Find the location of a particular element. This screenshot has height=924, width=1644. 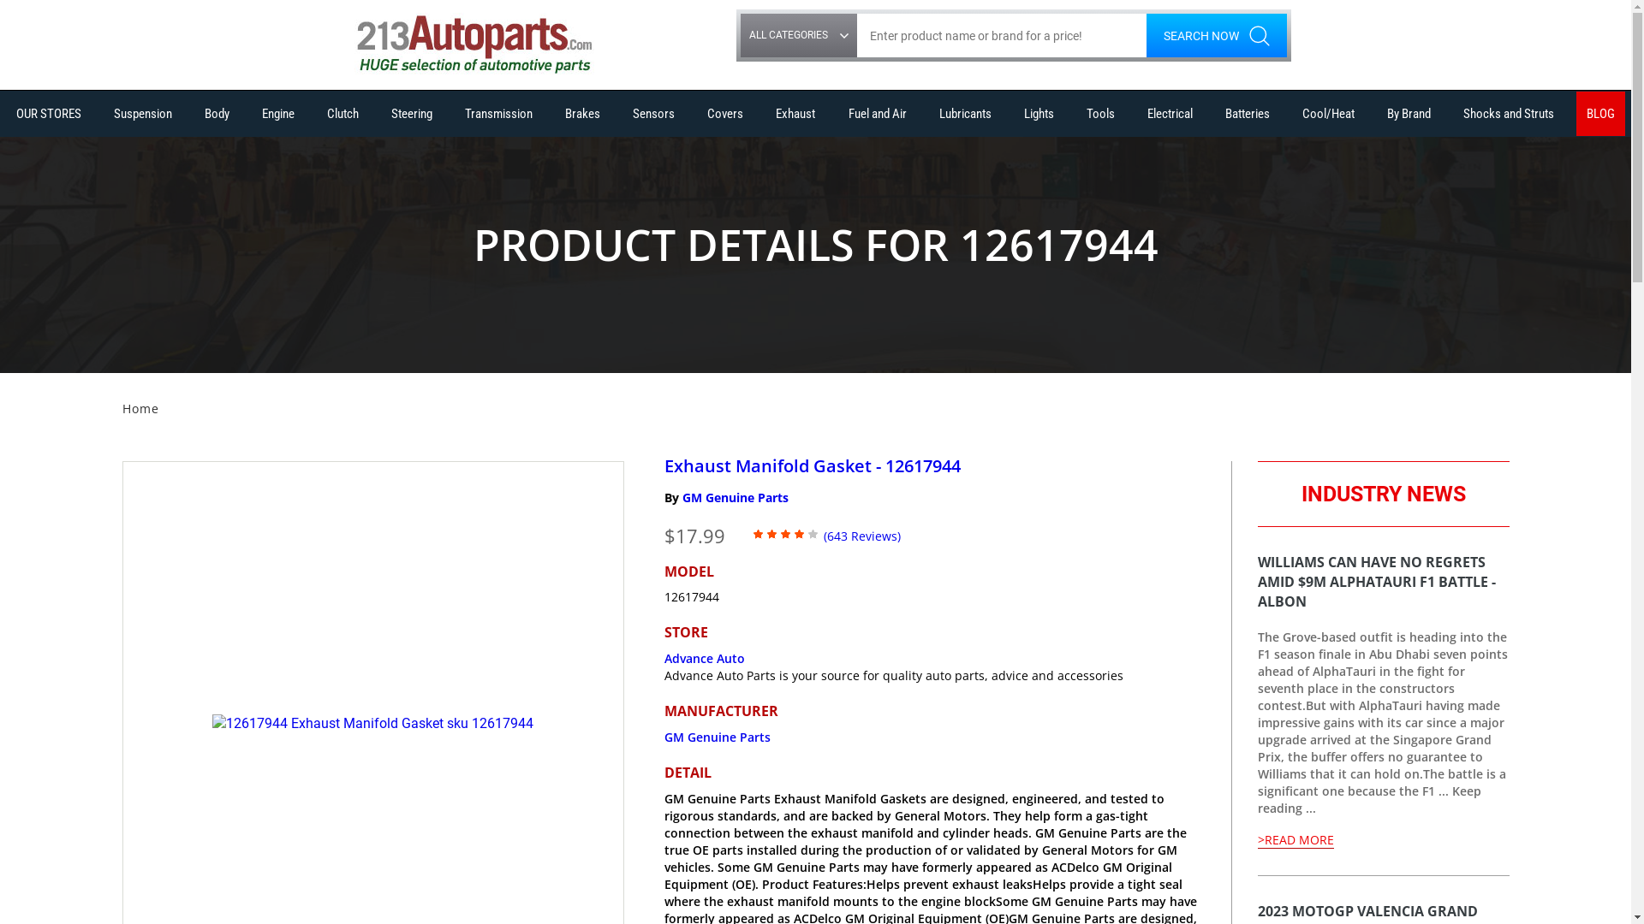

>READ MORE is located at coordinates (1295, 840).